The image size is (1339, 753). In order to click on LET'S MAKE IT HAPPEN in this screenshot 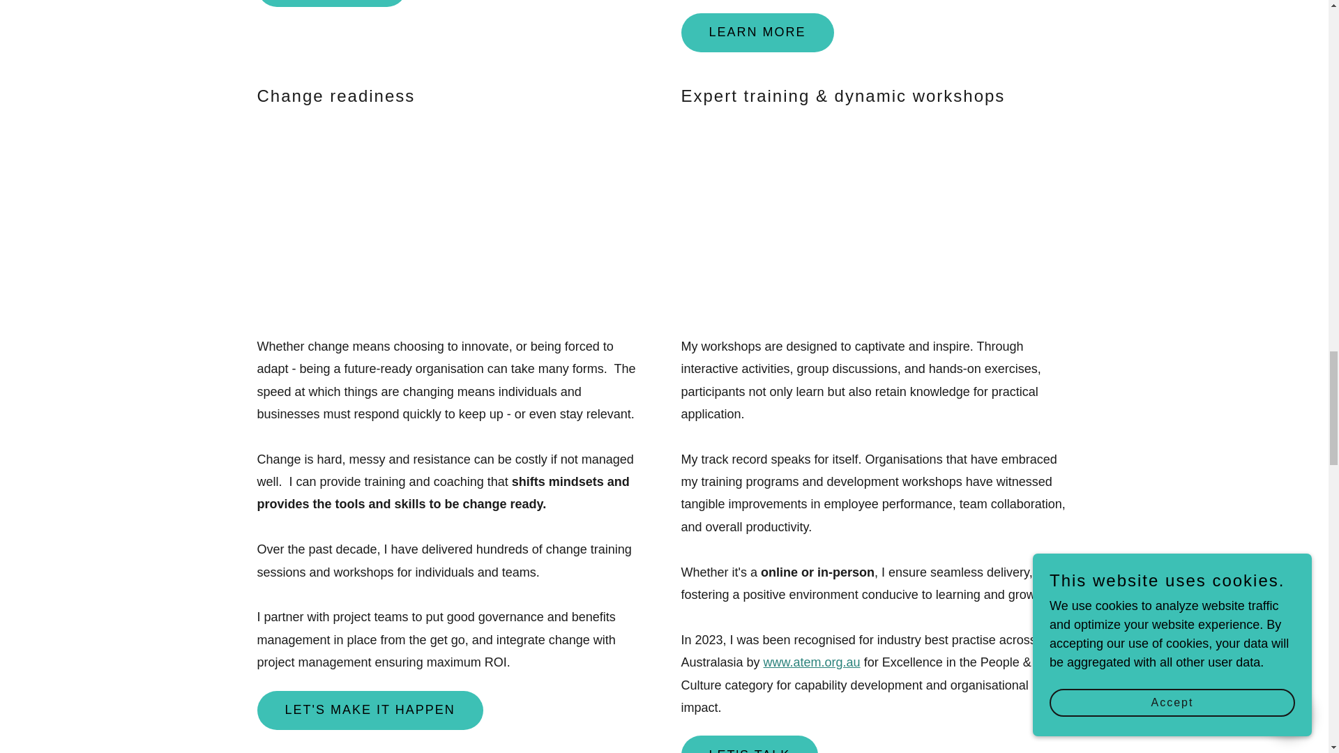, I will do `click(370, 710)`.